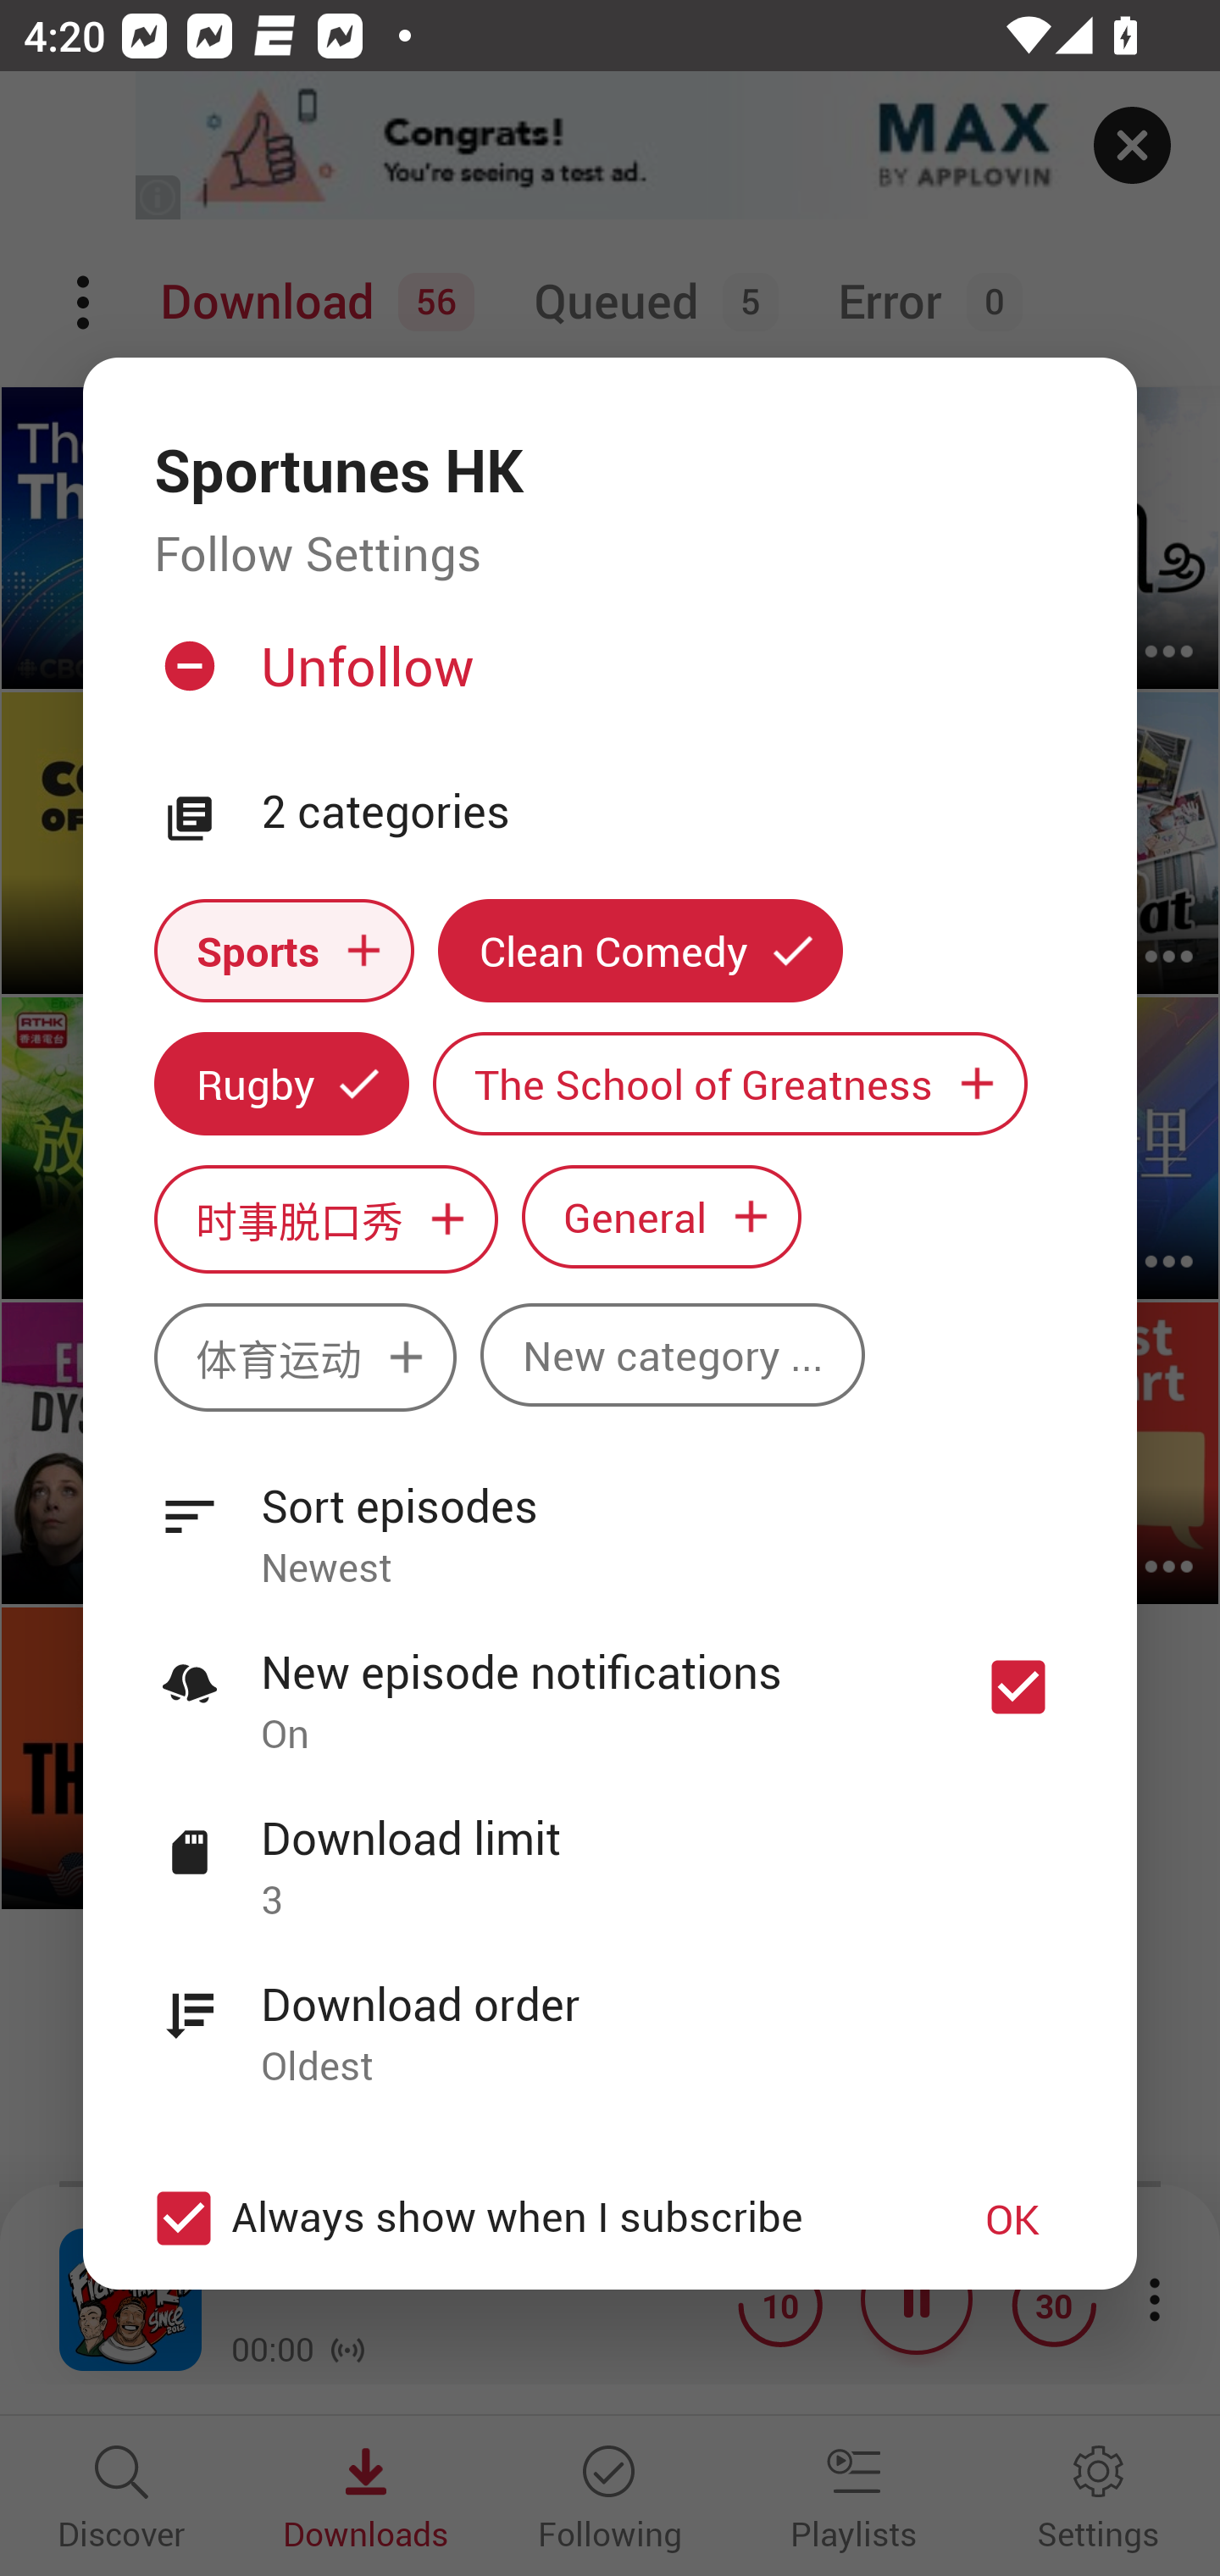 The width and height of the screenshot is (1220, 2576). What do you see at coordinates (673, 1354) in the screenshot?
I see `New category ...` at bounding box center [673, 1354].